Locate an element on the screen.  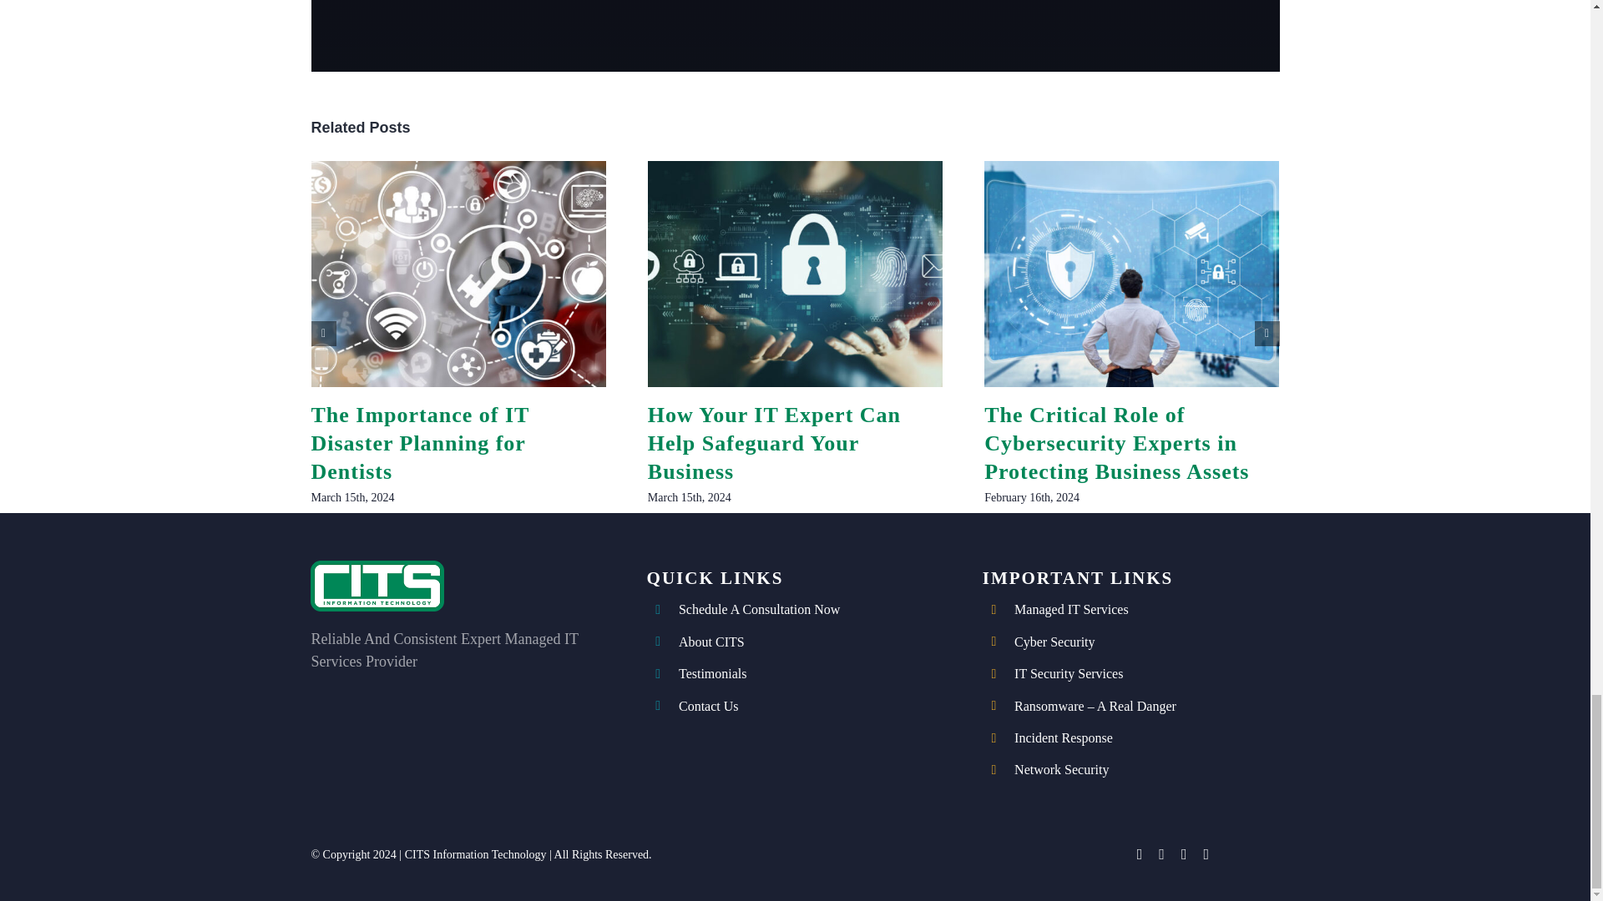
The Importance of IT Disaster Planning for Dentists is located at coordinates (419, 442).